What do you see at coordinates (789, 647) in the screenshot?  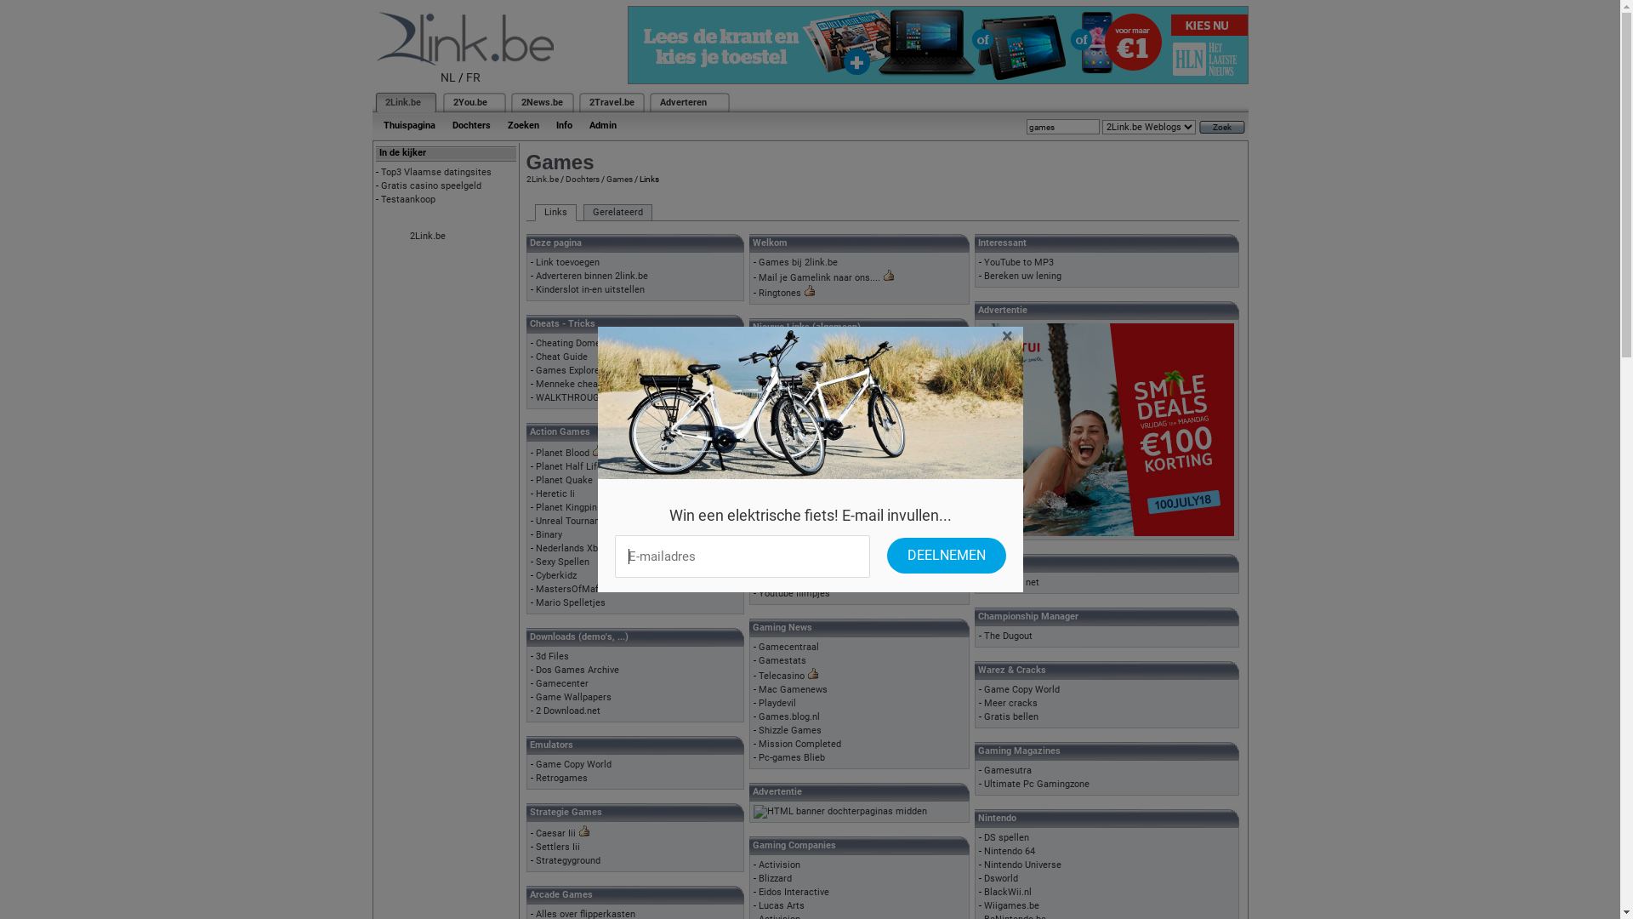 I see `Gamecentraal` at bounding box center [789, 647].